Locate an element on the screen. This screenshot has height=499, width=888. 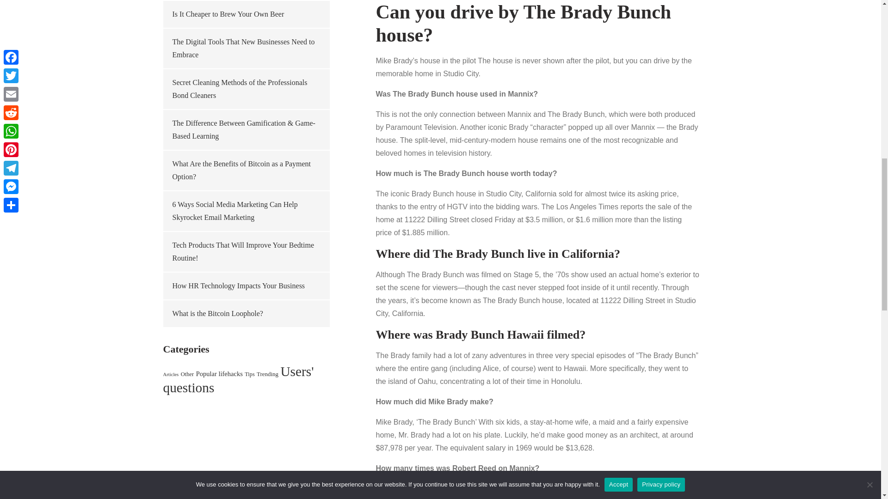
What Are the Benefits of Bitcoin as a Payment Option? is located at coordinates (241, 170).